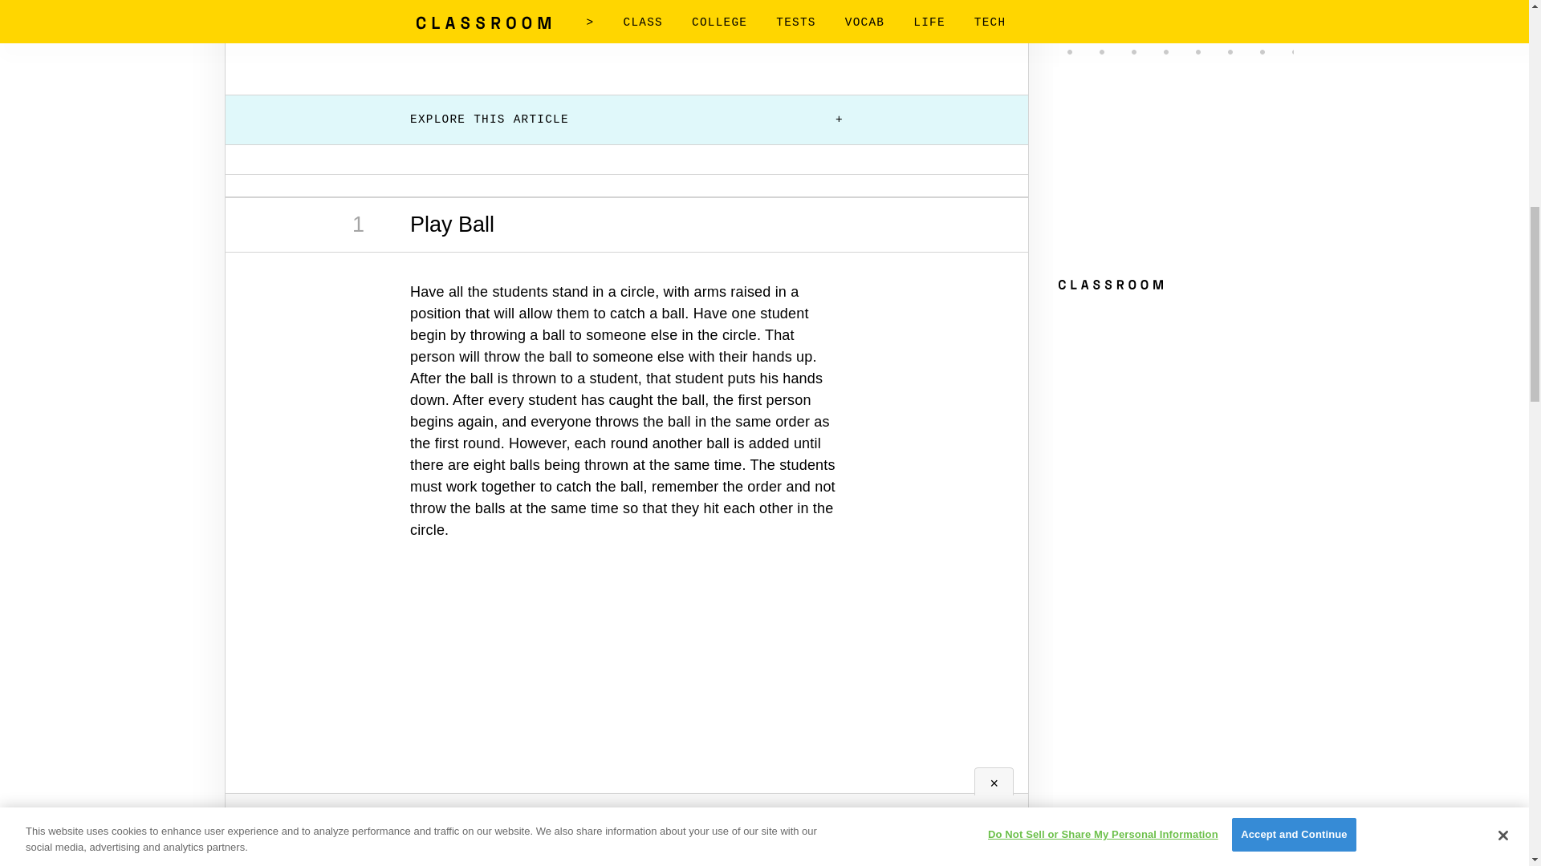 The image size is (1541, 866). I want to click on 3rd party ad content, so click(627, 33).